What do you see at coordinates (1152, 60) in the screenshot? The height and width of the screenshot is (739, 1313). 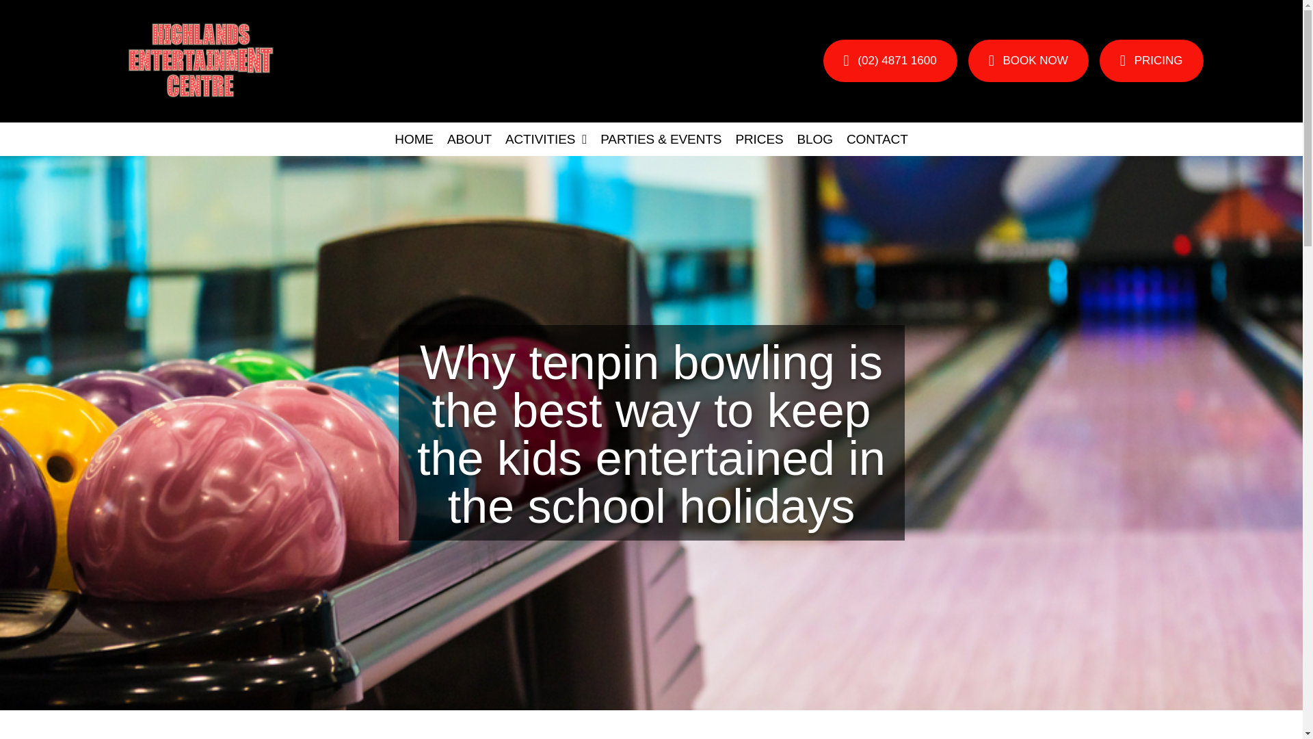 I see `PRICING` at bounding box center [1152, 60].